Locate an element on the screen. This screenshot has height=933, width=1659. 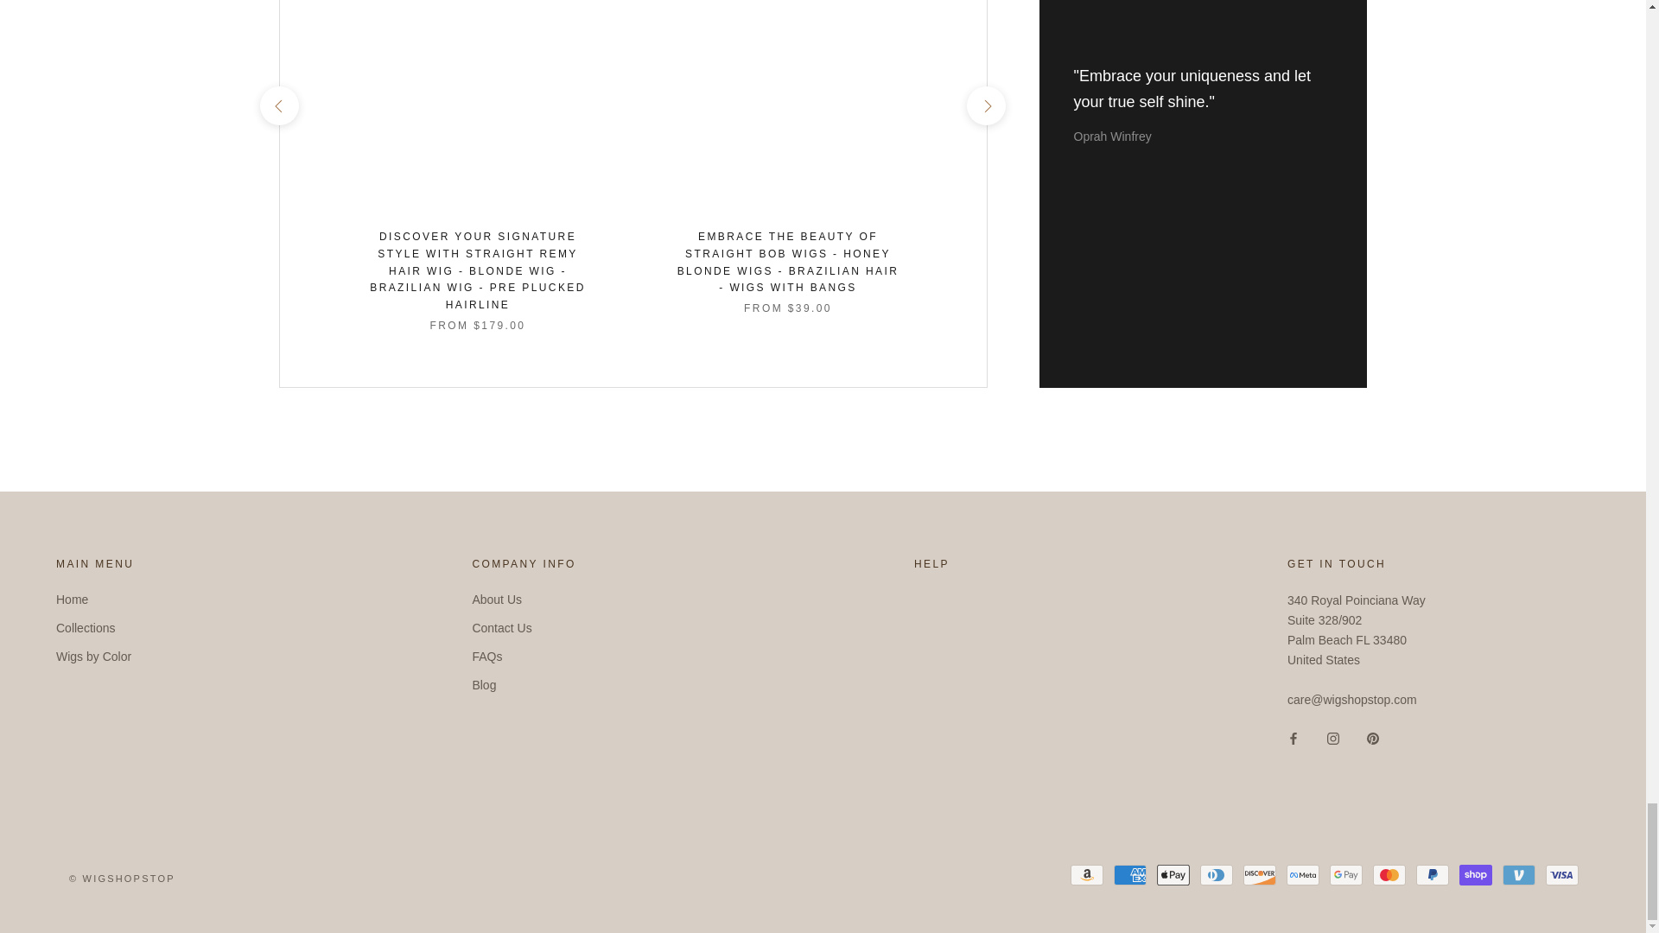
Discover is located at coordinates (1259, 874).